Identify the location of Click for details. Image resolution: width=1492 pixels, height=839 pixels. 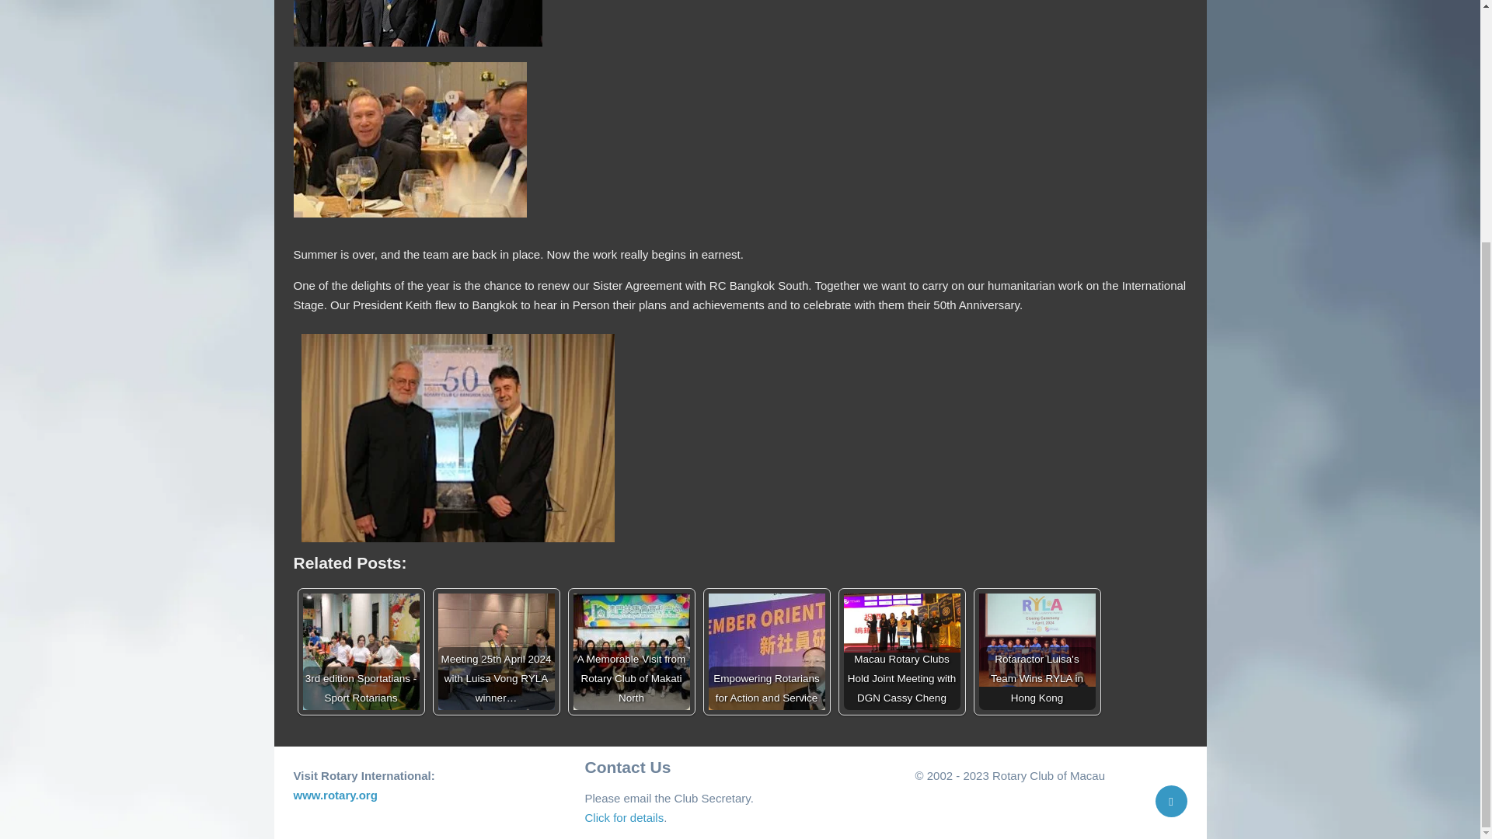
(624, 817).